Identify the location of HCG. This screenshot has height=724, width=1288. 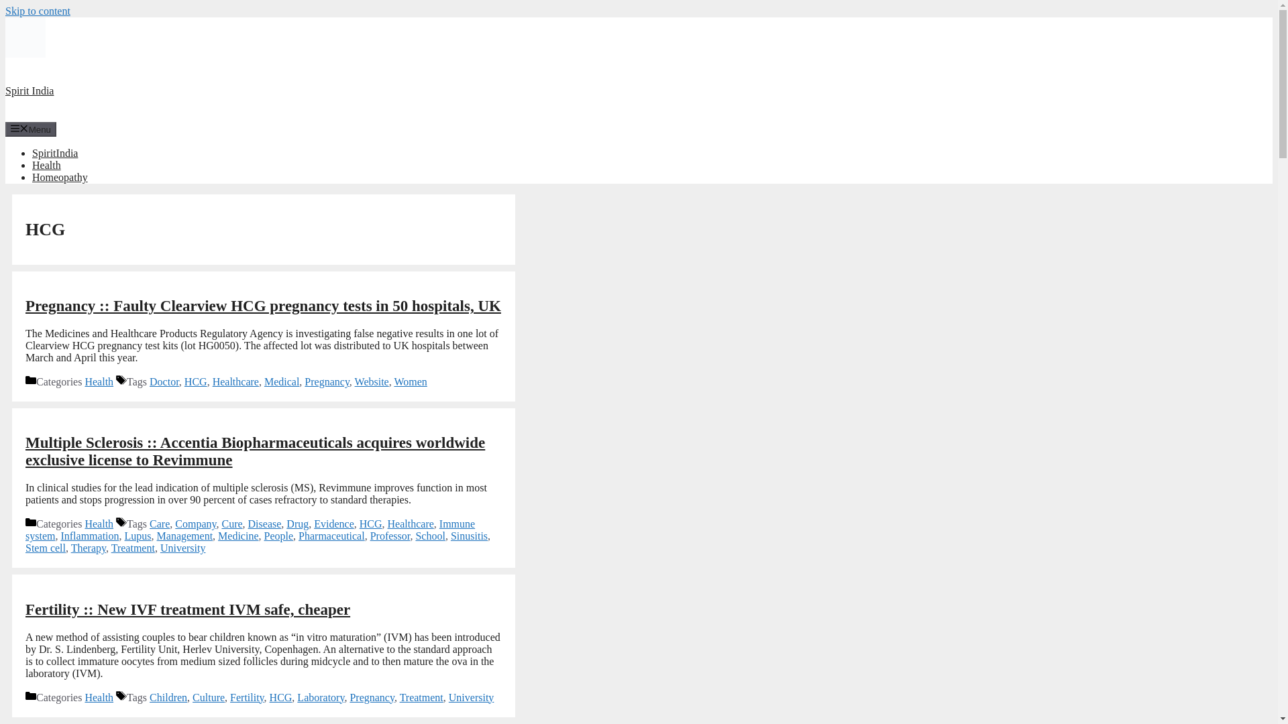
(370, 524).